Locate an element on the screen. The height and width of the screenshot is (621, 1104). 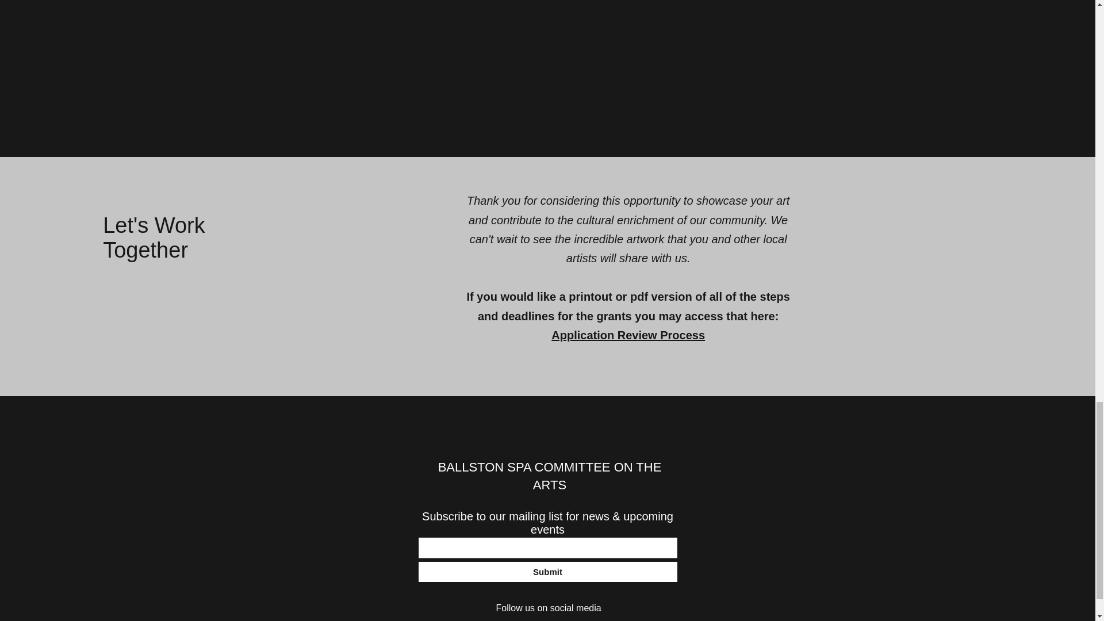
Application Review Process is located at coordinates (628, 335).